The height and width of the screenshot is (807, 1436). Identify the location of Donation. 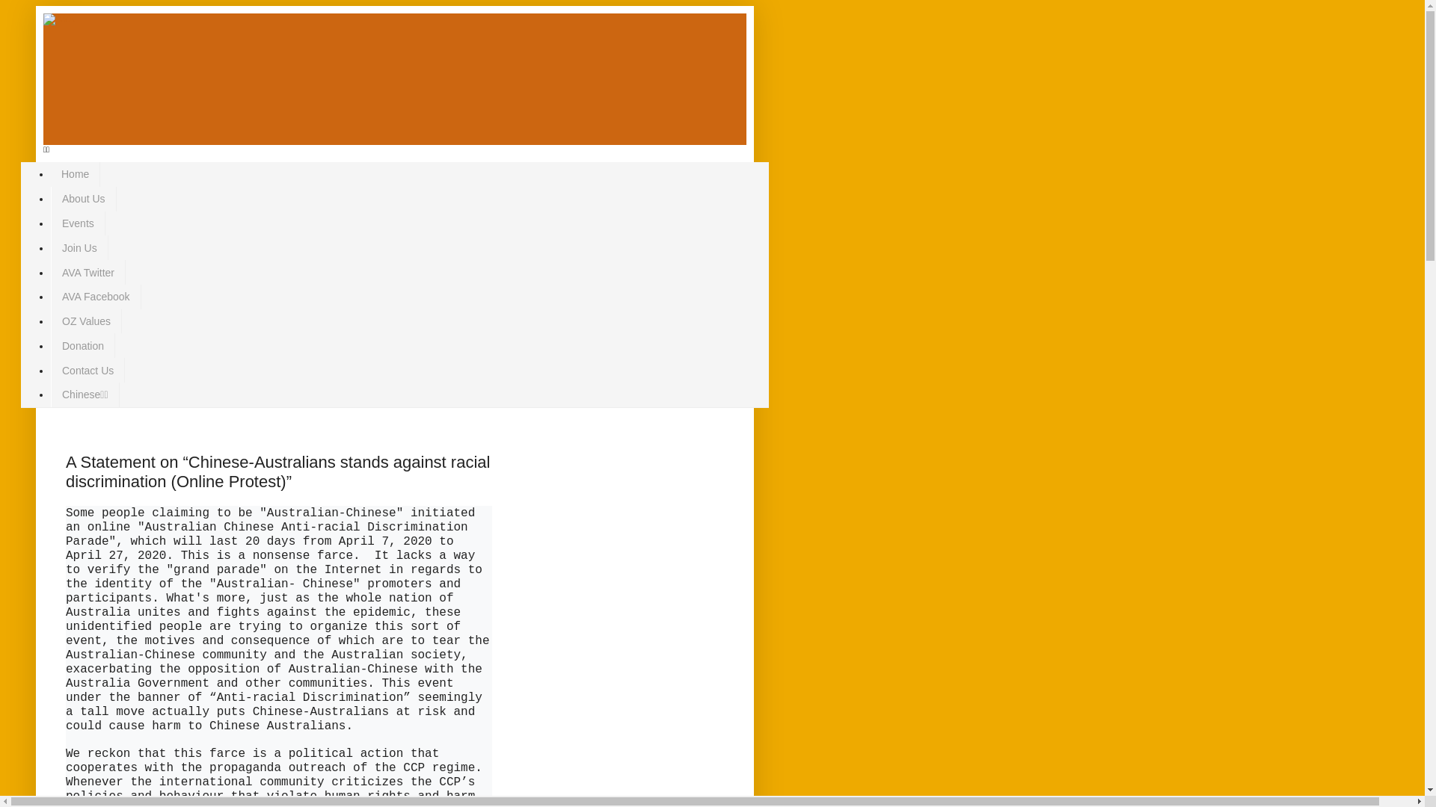
(83, 345).